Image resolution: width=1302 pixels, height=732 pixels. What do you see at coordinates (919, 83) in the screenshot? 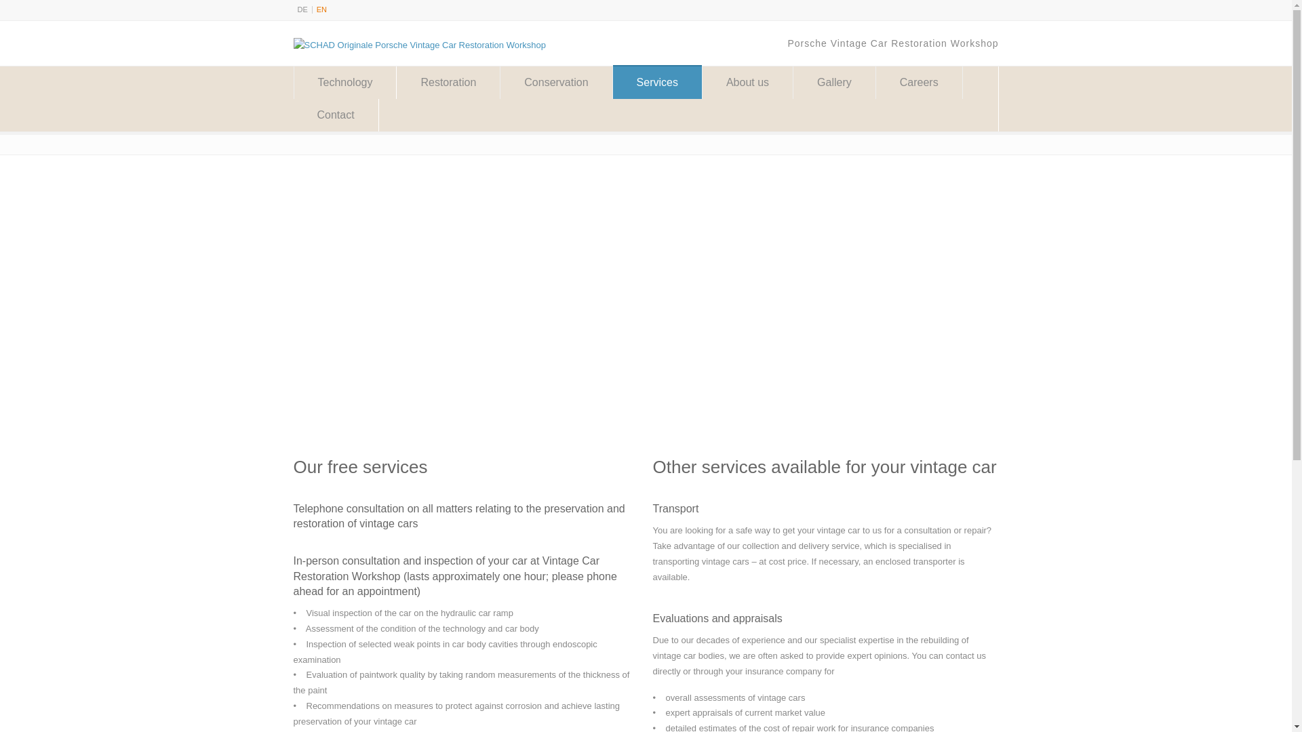
I see `Careers` at bounding box center [919, 83].